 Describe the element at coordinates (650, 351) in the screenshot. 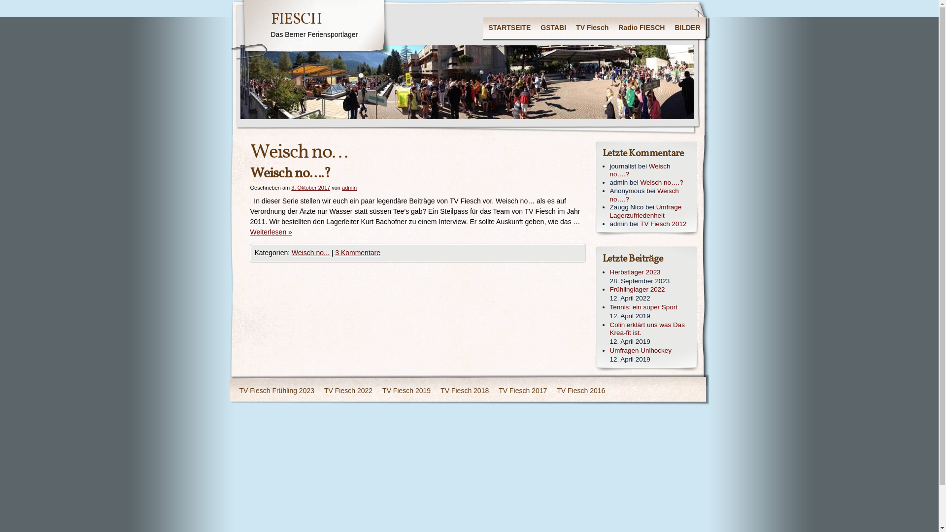

I see `Umfragen Unihockey` at that location.